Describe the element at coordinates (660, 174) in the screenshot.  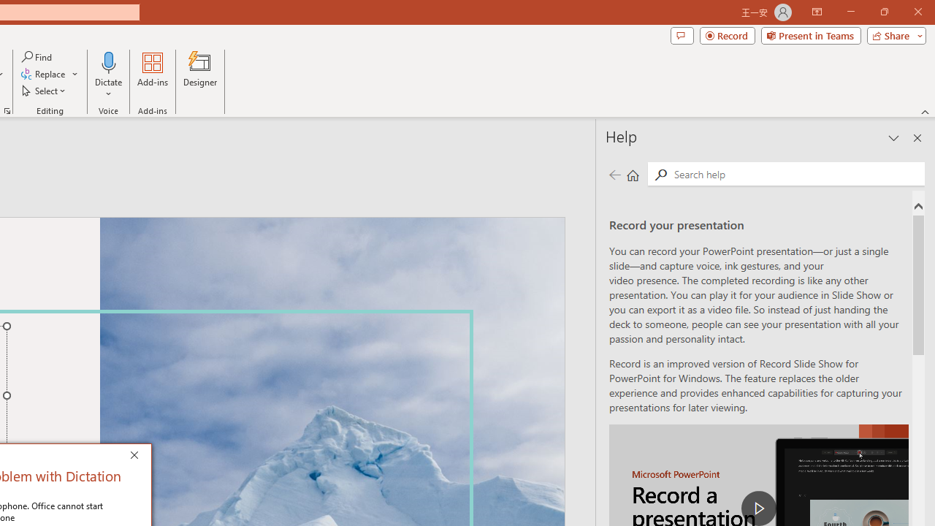
I see `Search` at that location.